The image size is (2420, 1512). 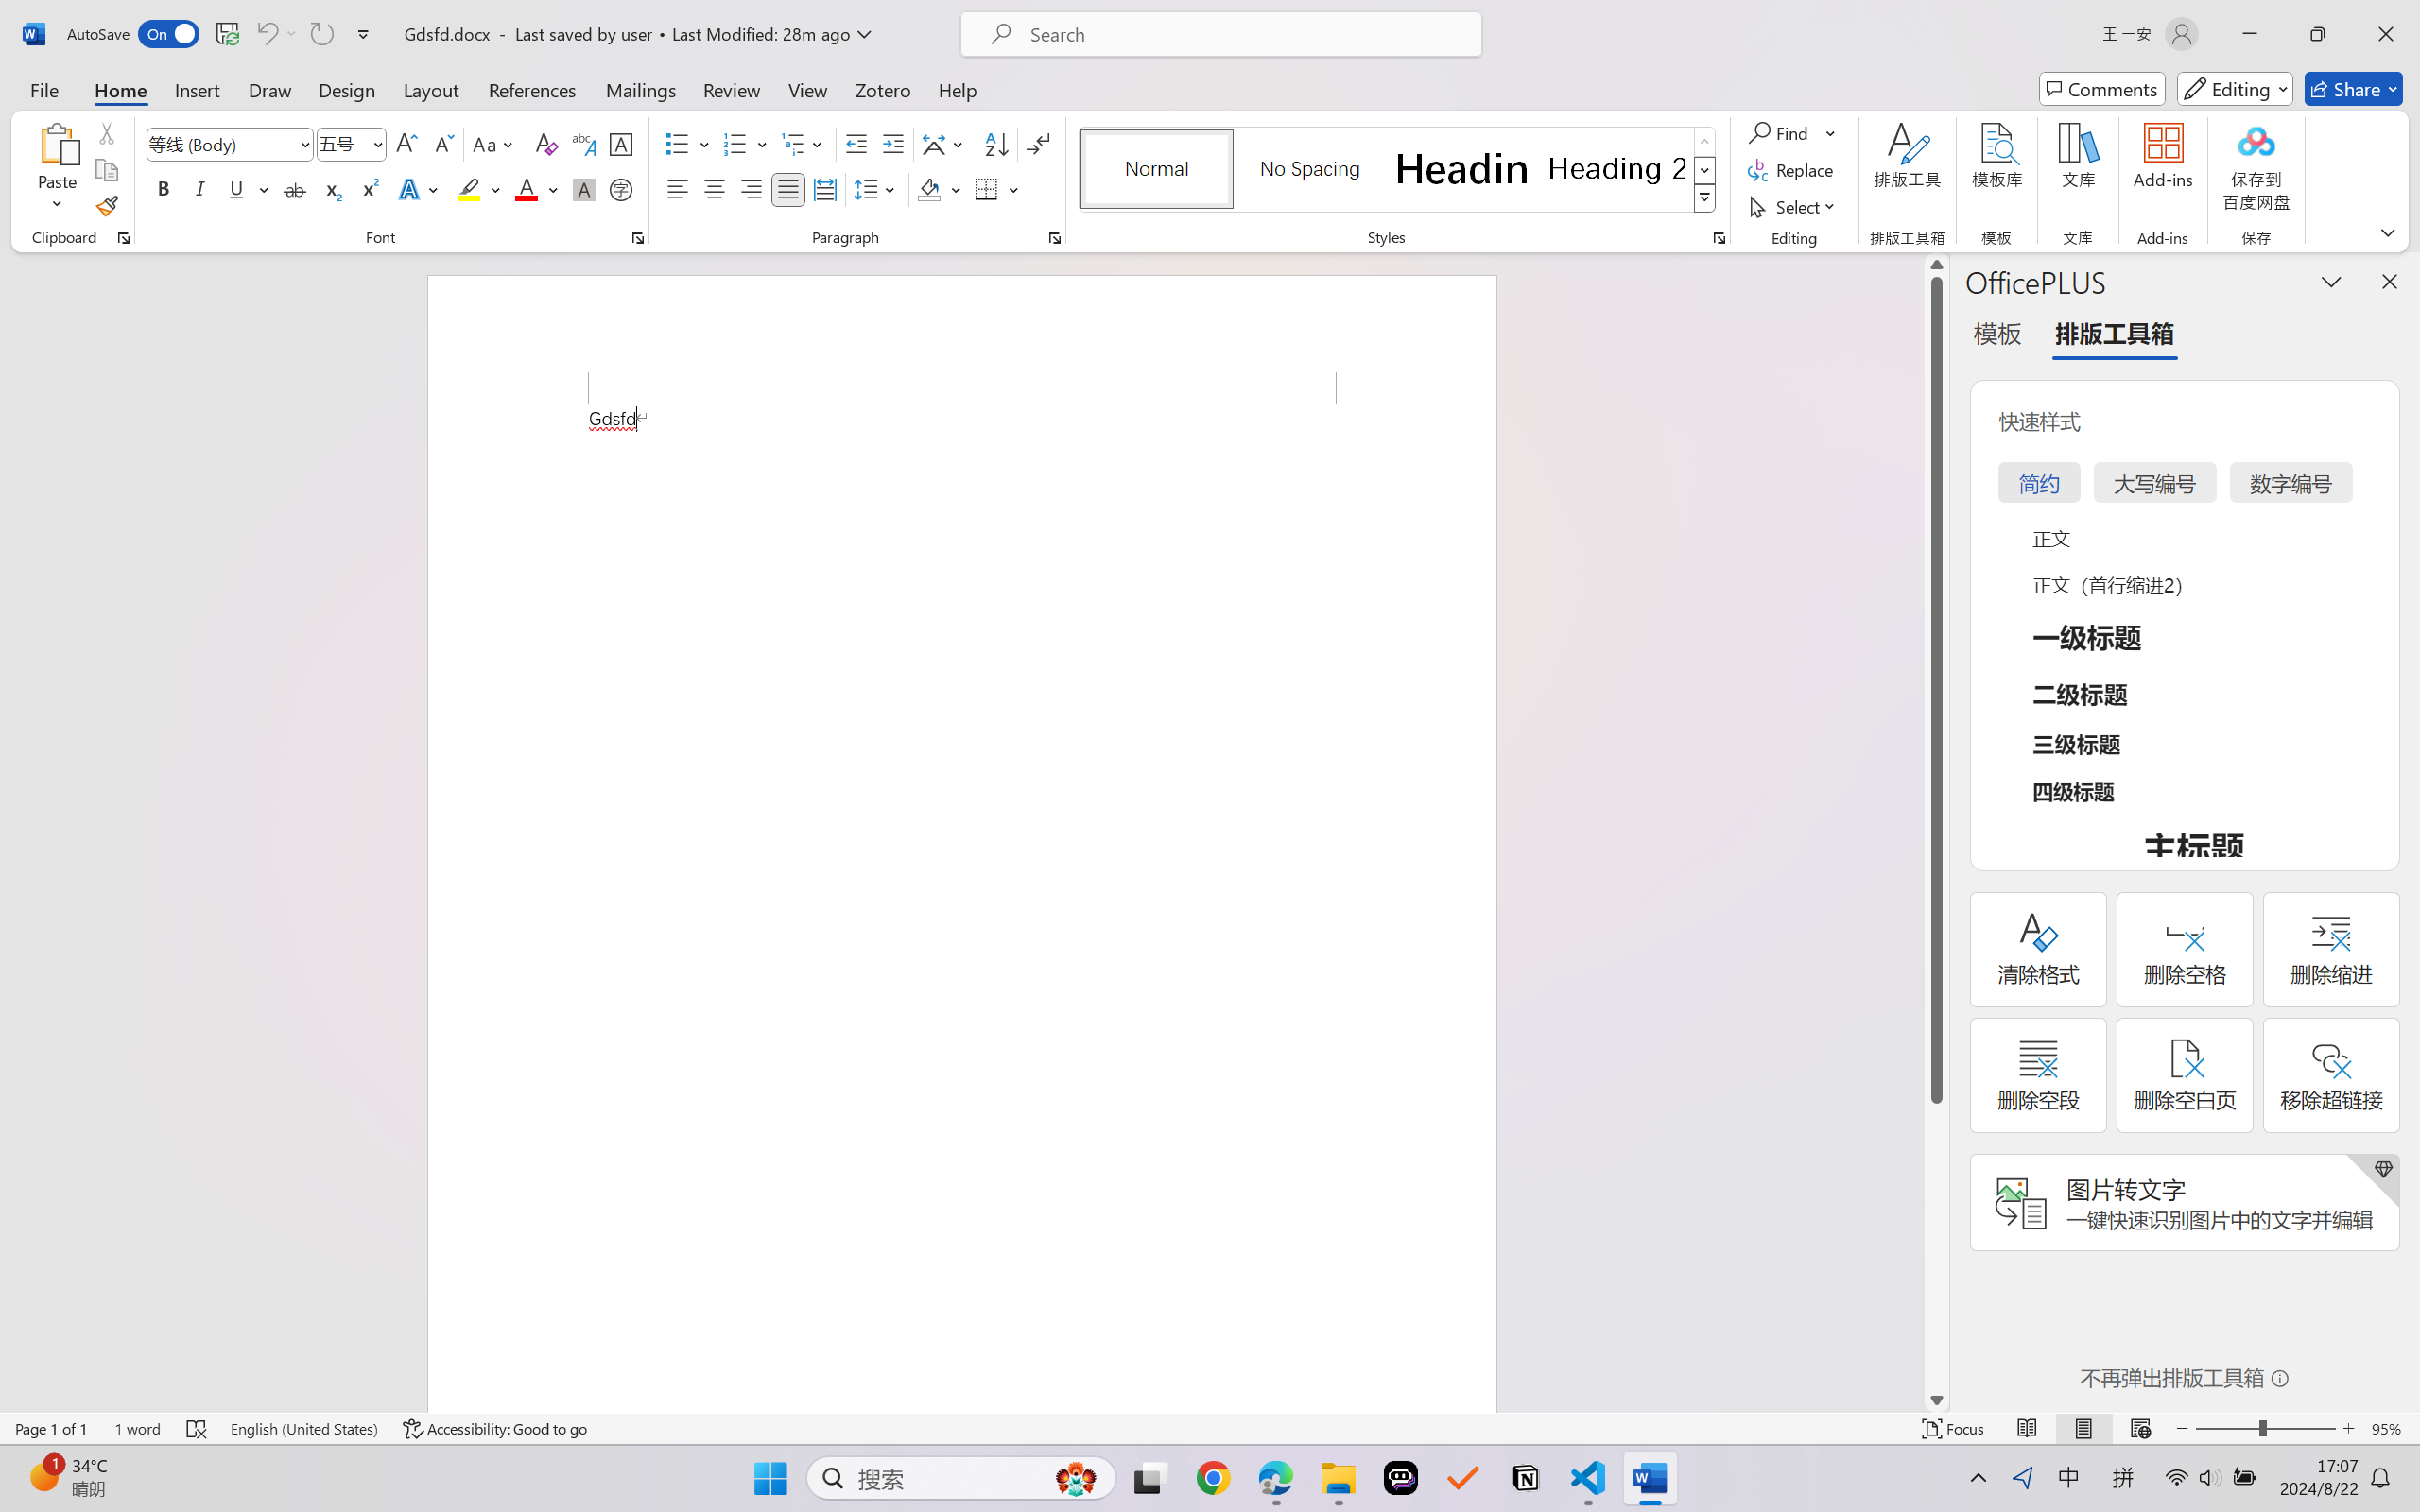 What do you see at coordinates (1936, 1246) in the screenshot?
I see `Page down` at bounding box center [1936, 1246].